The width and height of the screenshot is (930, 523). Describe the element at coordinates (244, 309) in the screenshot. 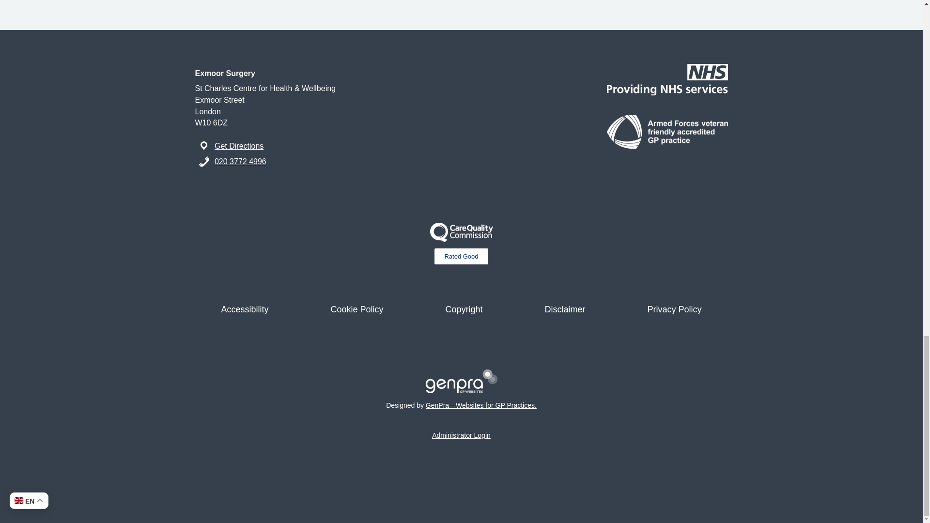

I see `Accessibility` at that location.